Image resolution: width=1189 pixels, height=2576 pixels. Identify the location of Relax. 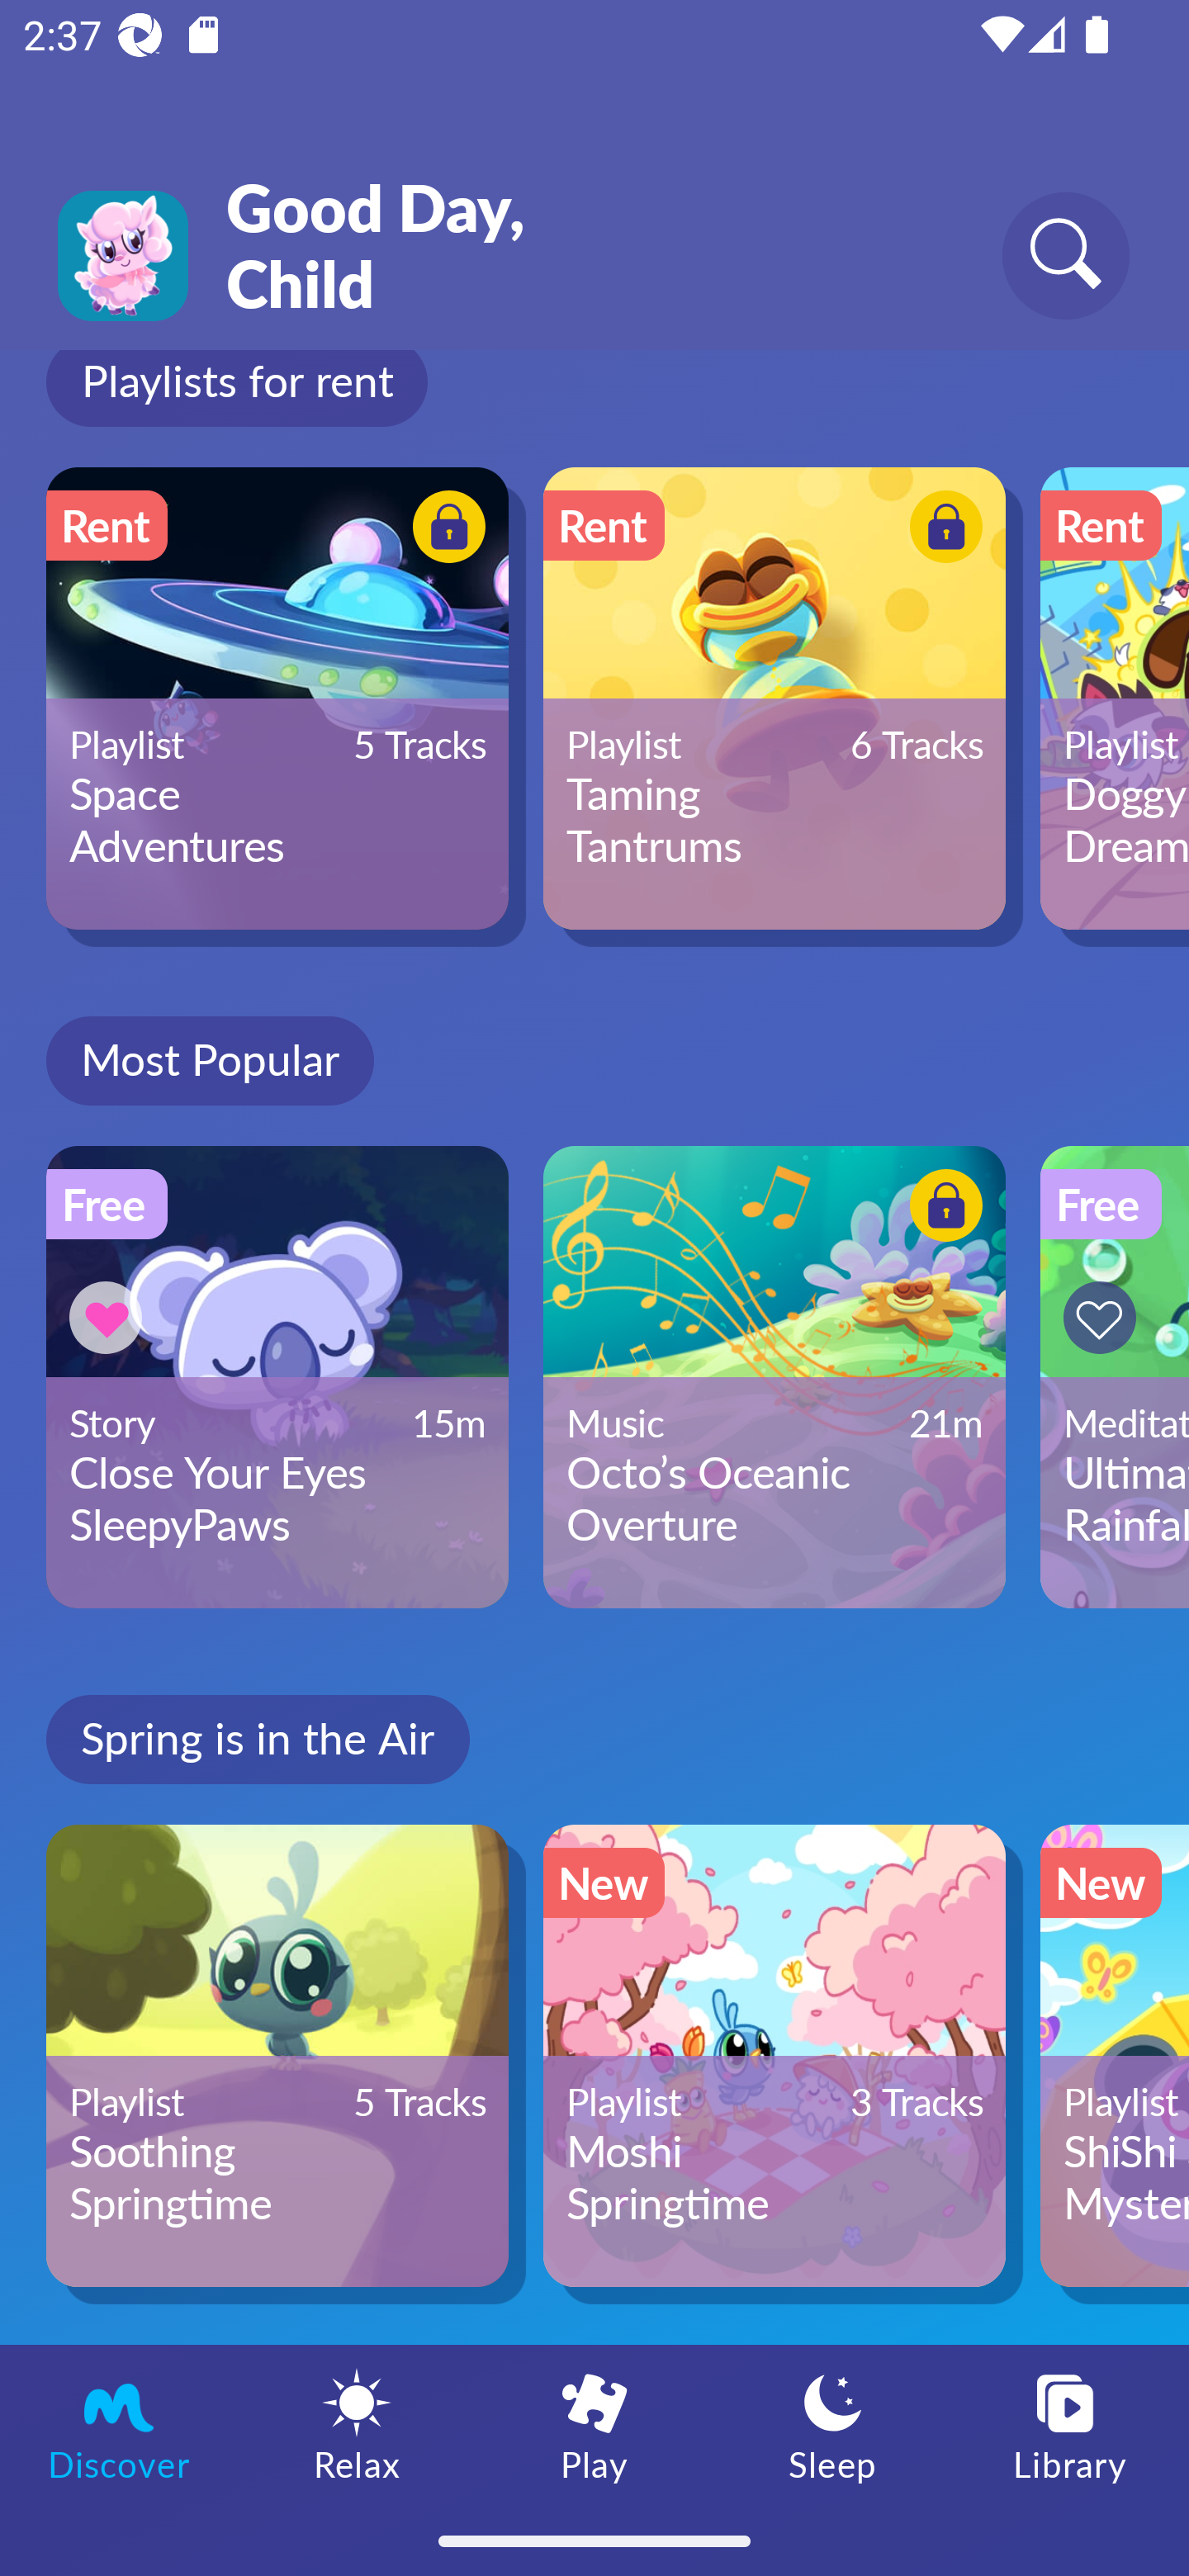
(357, 2425).